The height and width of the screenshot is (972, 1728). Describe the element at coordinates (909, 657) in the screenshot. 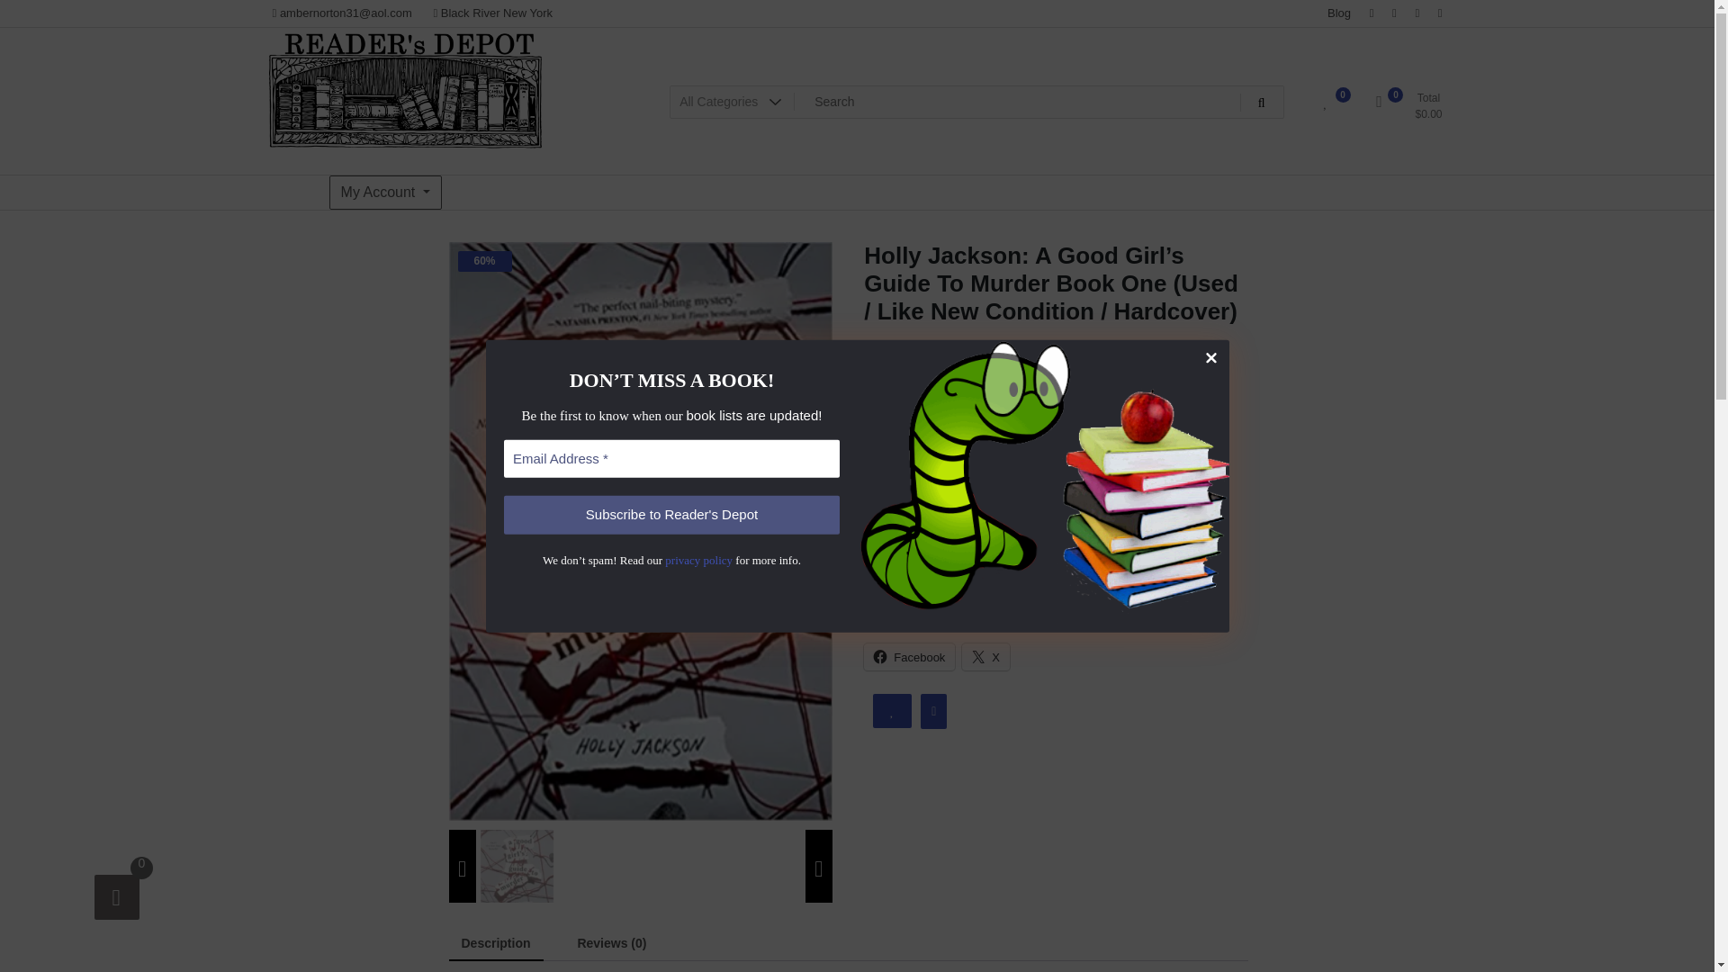

I see `Facebook` at that location.